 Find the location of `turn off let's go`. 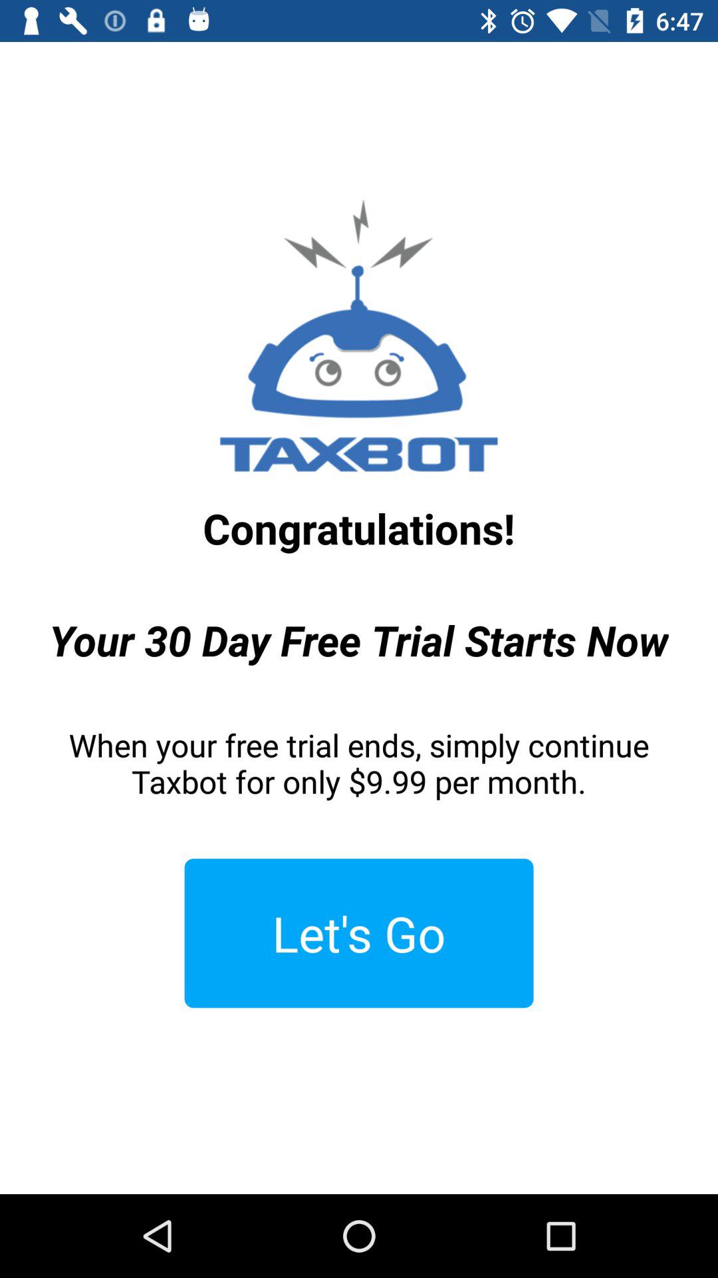

turn off let's go is located at coordinates (359, 933).